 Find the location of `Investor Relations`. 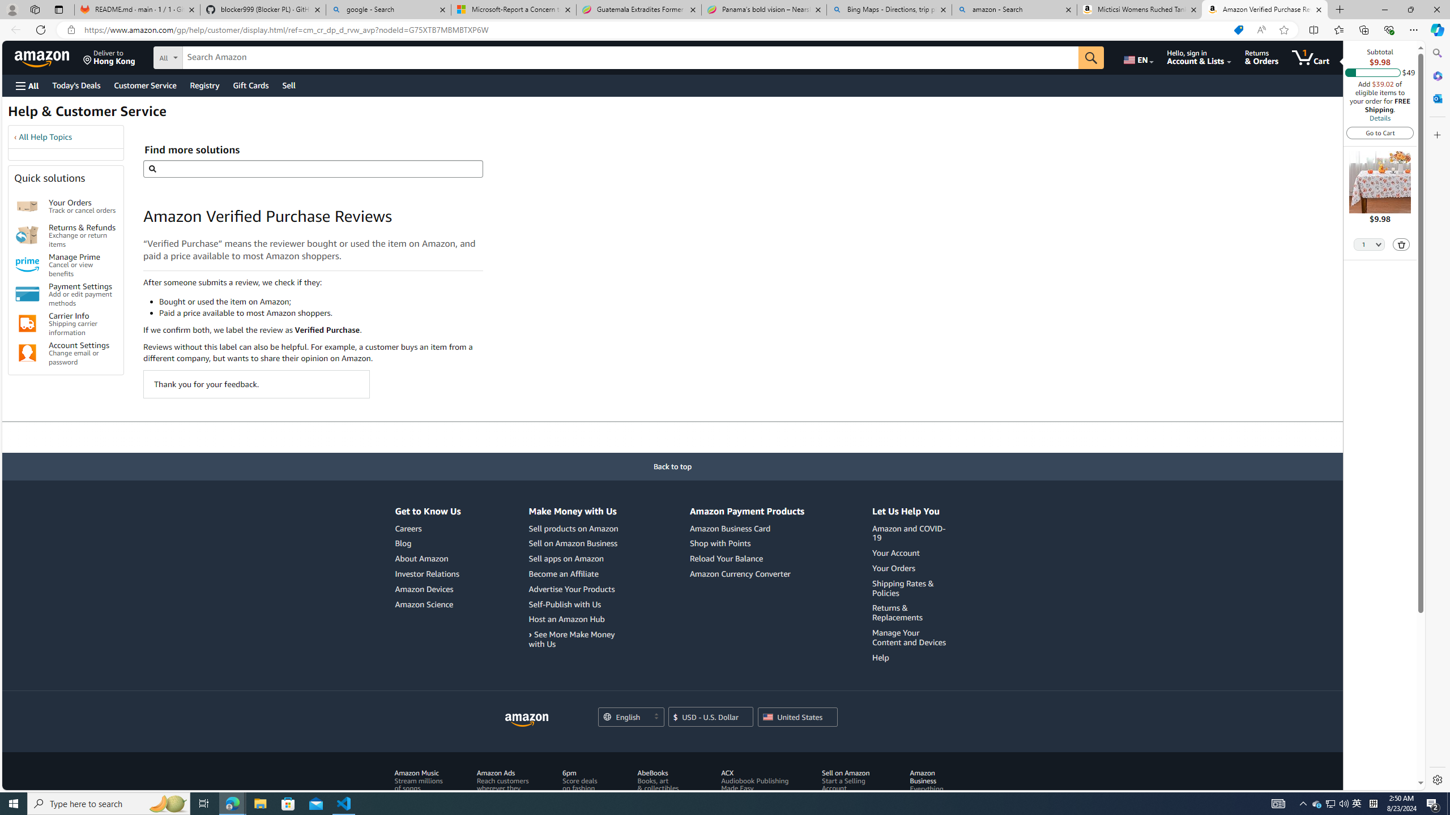

Investor Relations is located at coordinates (427, 573).